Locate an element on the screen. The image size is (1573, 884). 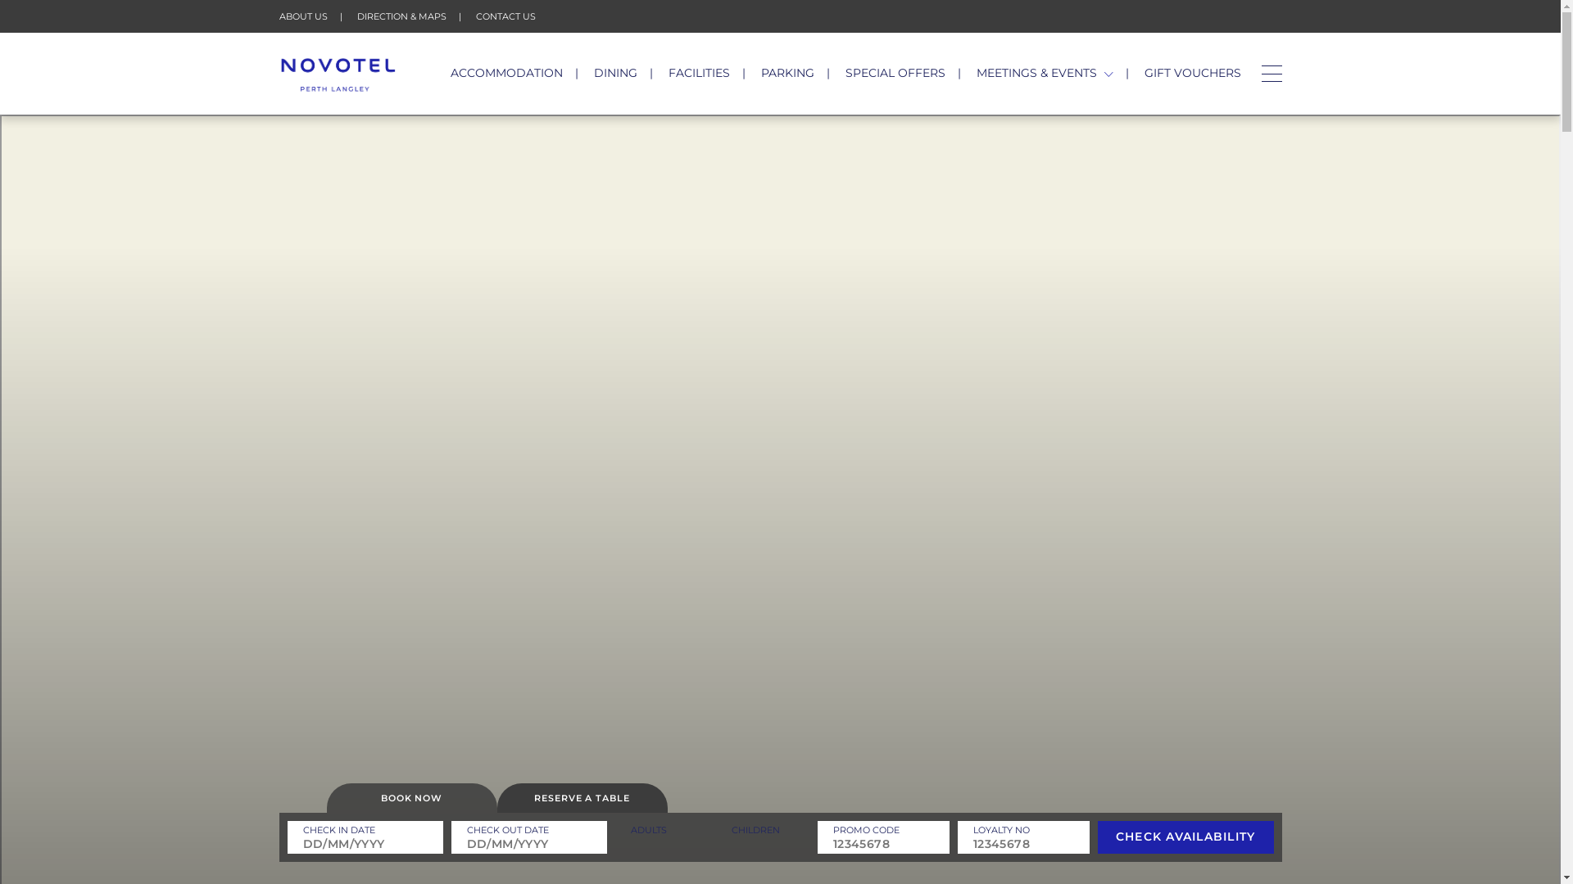
DIRECTION & MAPS is located at coordinates (401, 16).